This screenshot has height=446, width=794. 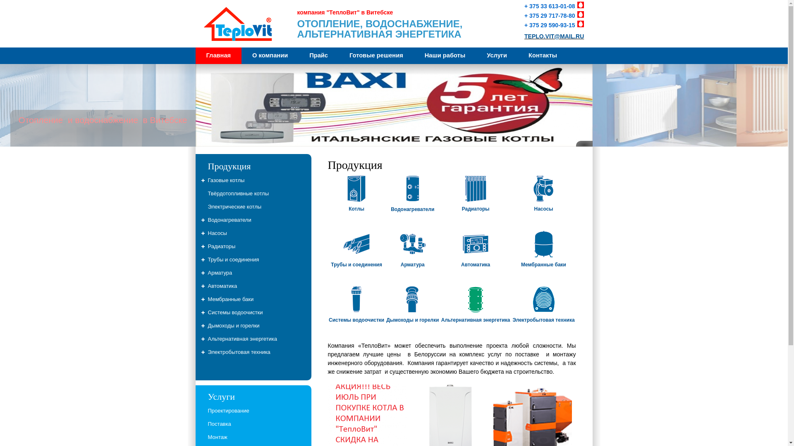 What do you see at coordinates (554, 6) in the screenshot?
I see `+ 375 33 613-01-08 ` at bounding box center [554, 6].